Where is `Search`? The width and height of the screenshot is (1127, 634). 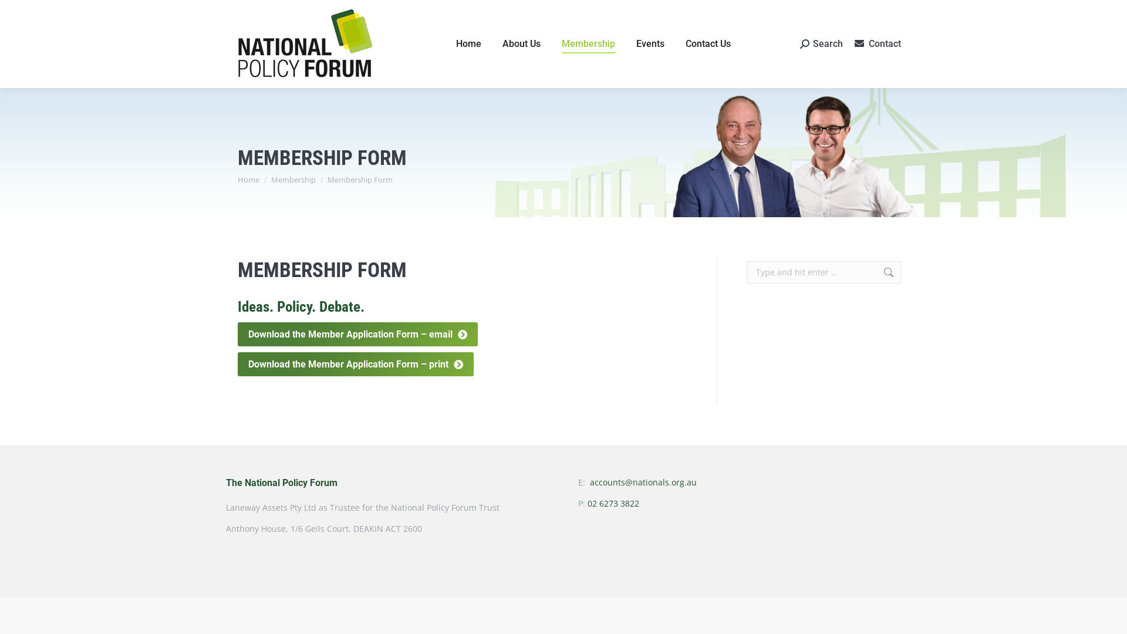 Search is located at coordinates (822, 44).